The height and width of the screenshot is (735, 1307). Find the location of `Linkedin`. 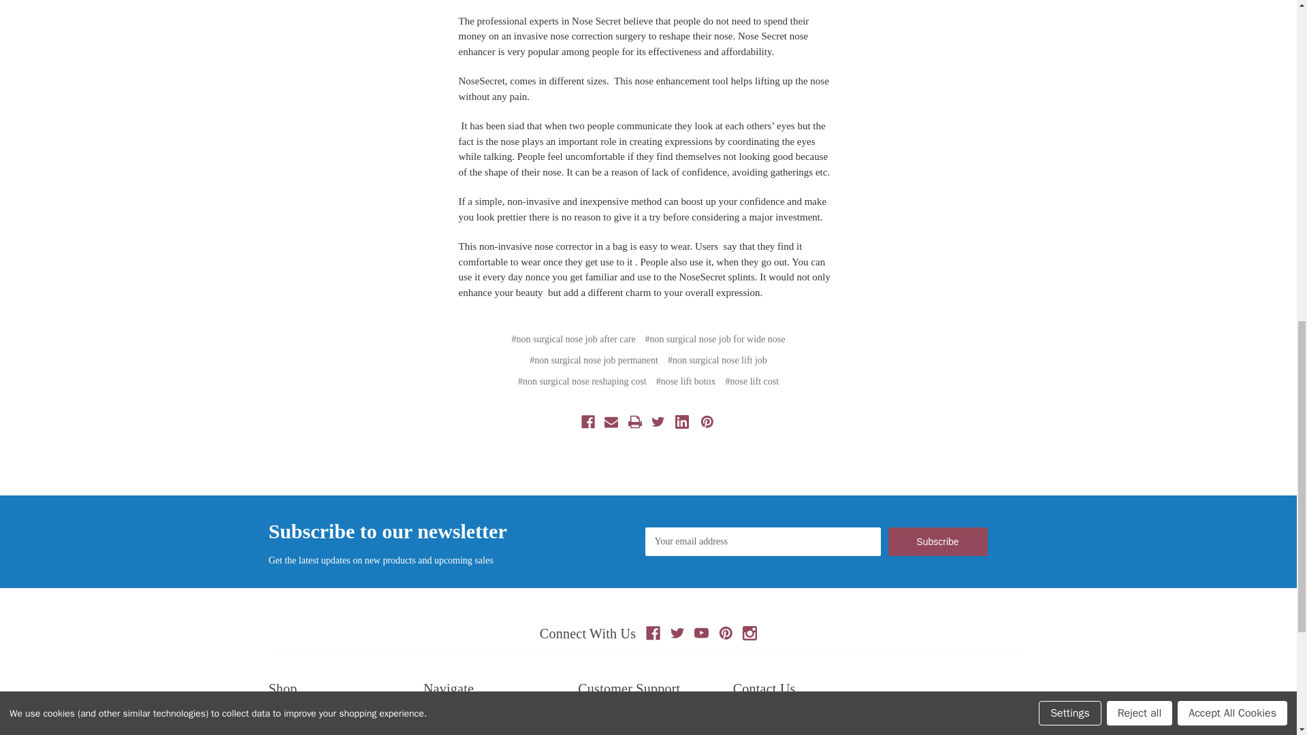

Linkedin is located at coordinates (682, 421).